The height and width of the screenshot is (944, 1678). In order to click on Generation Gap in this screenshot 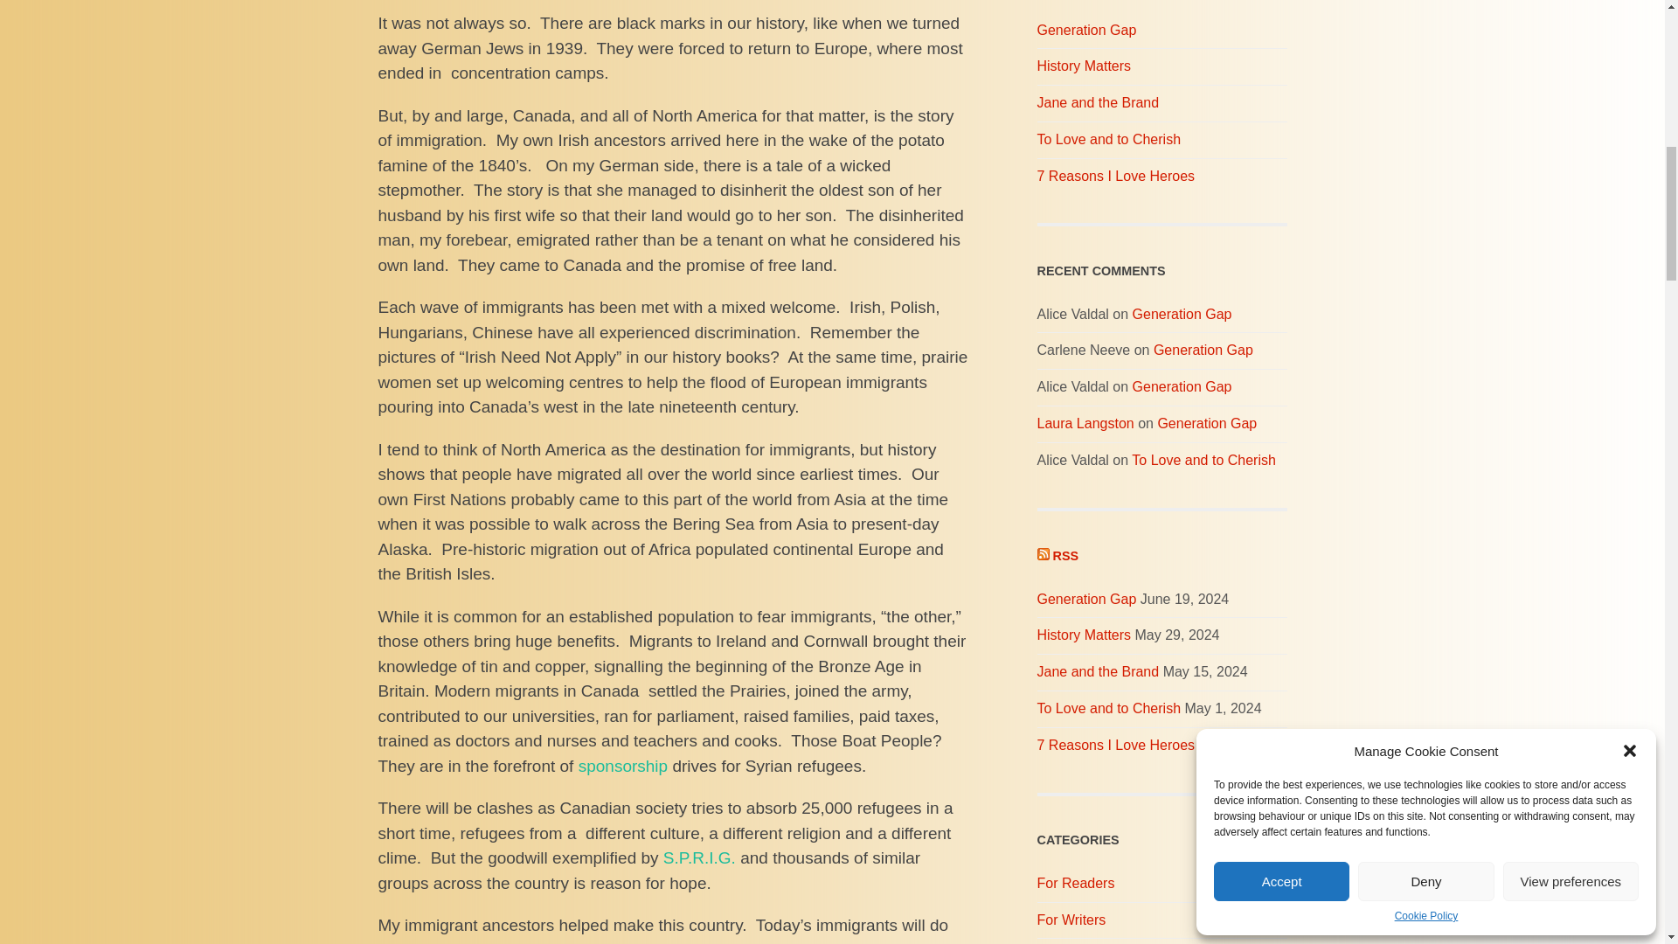, I will do `click(1161, 31)`.